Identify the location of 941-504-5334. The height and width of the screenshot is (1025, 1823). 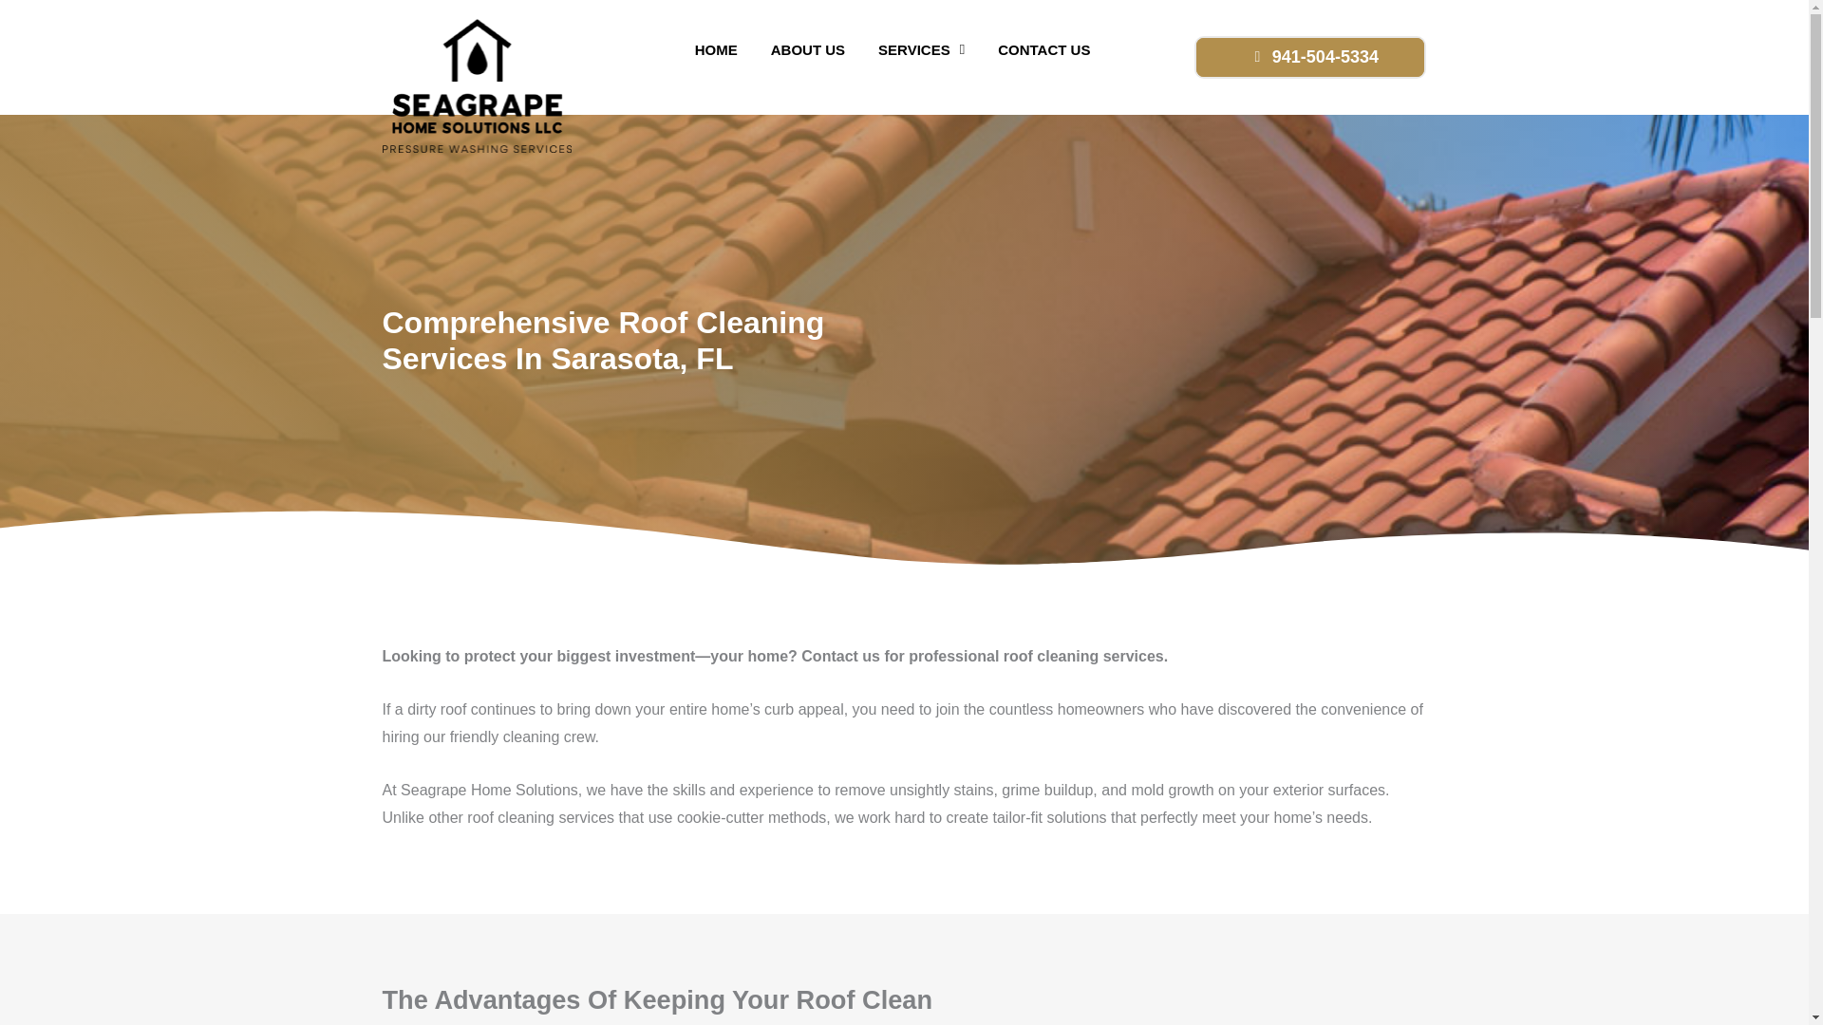
(1309, 57).